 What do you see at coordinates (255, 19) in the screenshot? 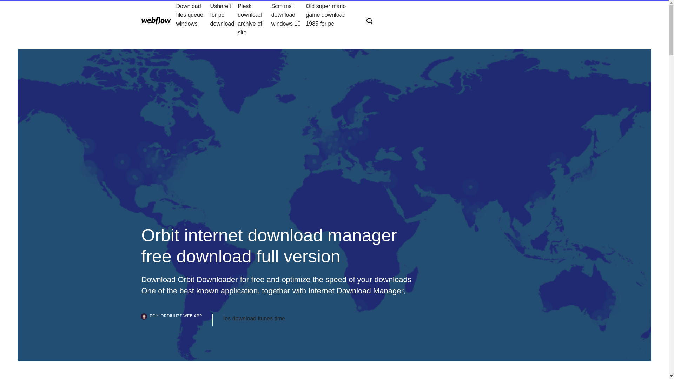
I see `Plesk download archive of site` at bounding box center [255, 19].